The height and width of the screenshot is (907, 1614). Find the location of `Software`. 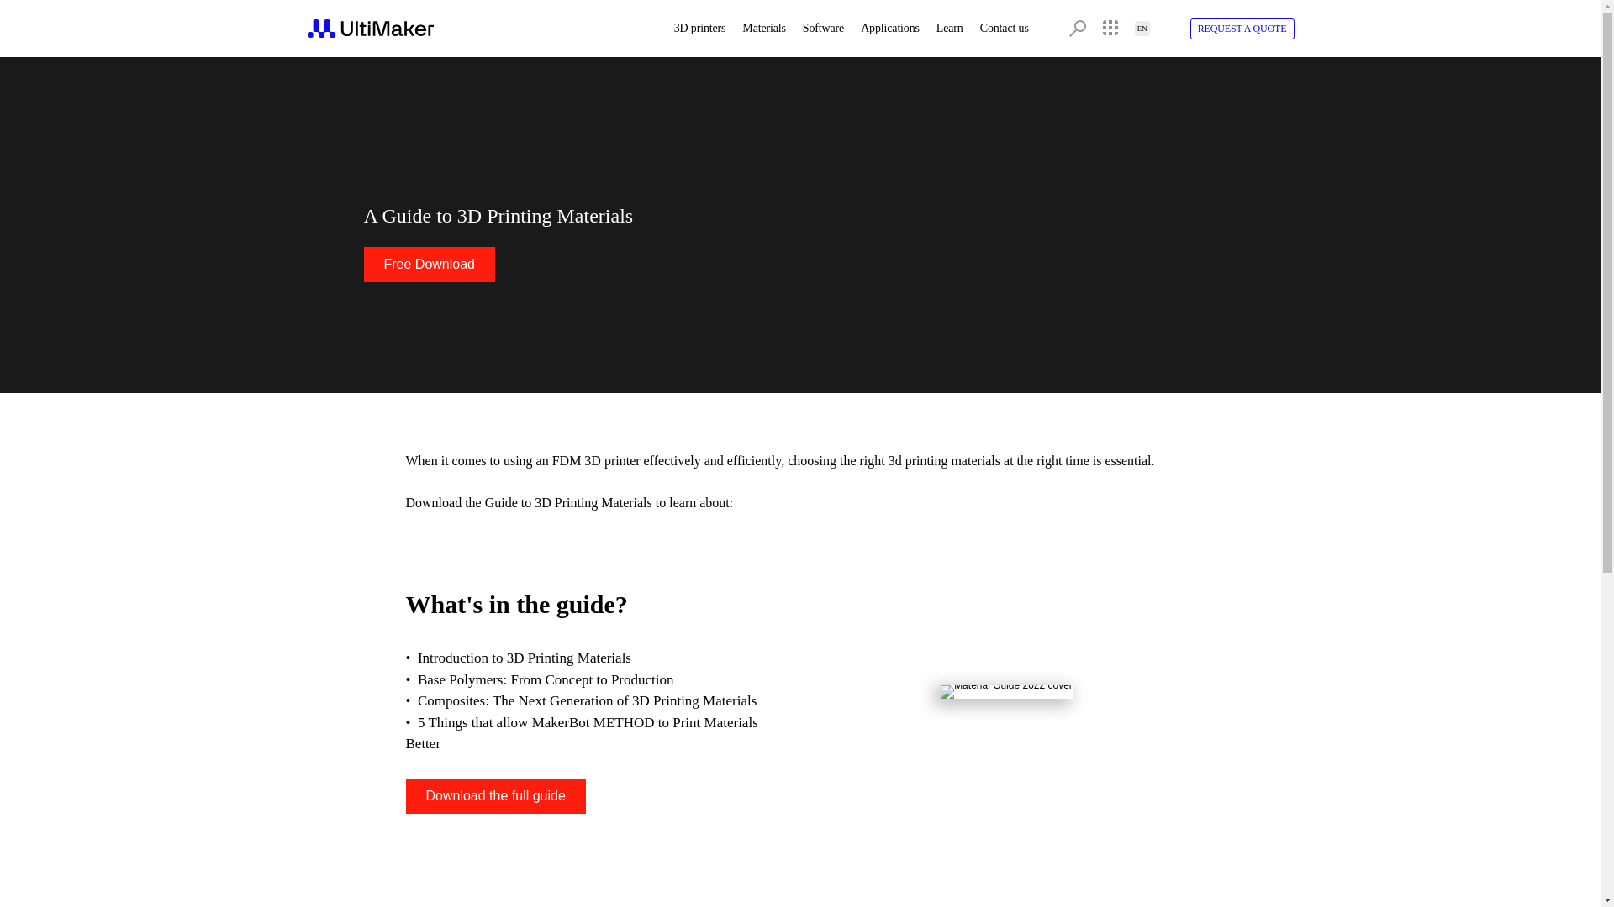

Software is located at coordinates (822, 29).